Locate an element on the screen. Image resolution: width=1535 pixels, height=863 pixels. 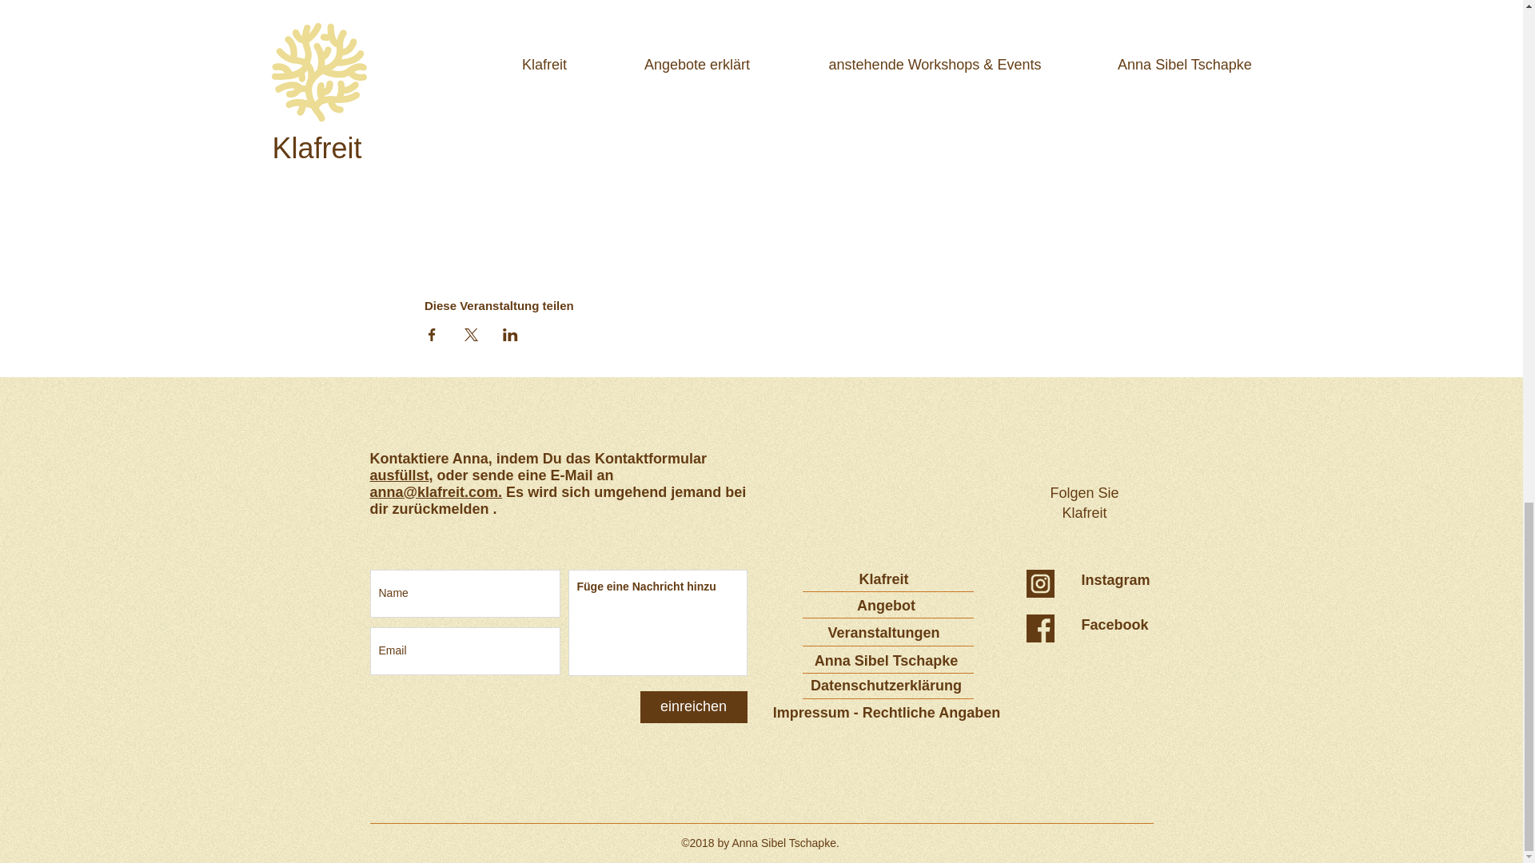
melden is located at coordinates (464, 508).